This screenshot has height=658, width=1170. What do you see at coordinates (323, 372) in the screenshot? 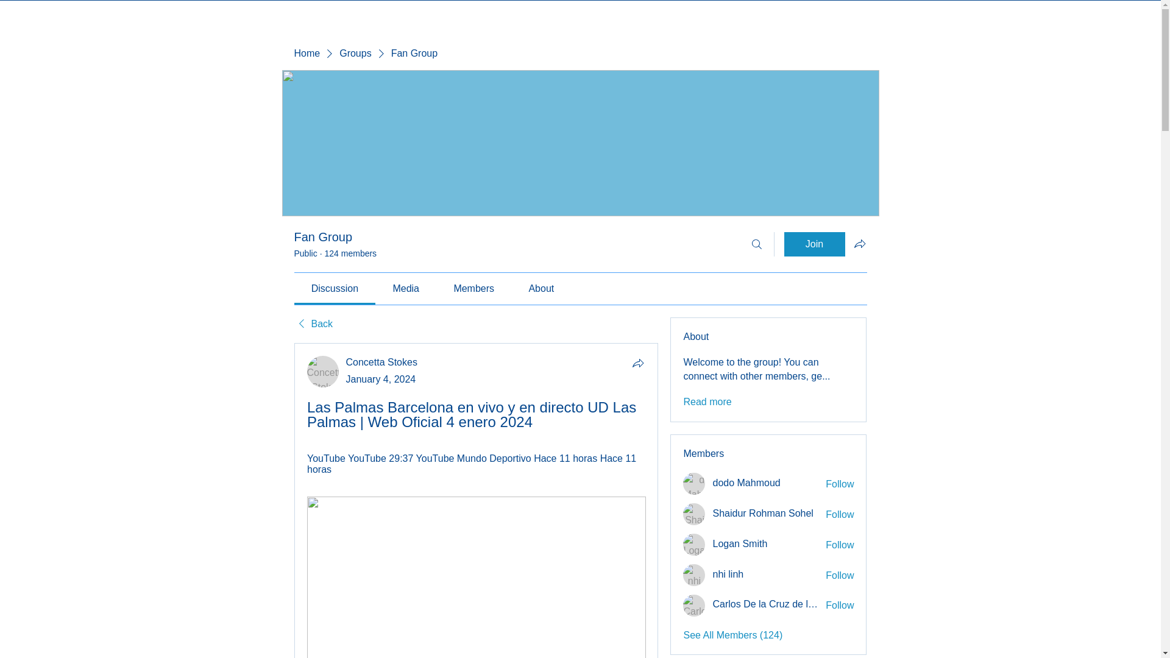
I see `Concetta Stokes` at bounding box center [323, 372].